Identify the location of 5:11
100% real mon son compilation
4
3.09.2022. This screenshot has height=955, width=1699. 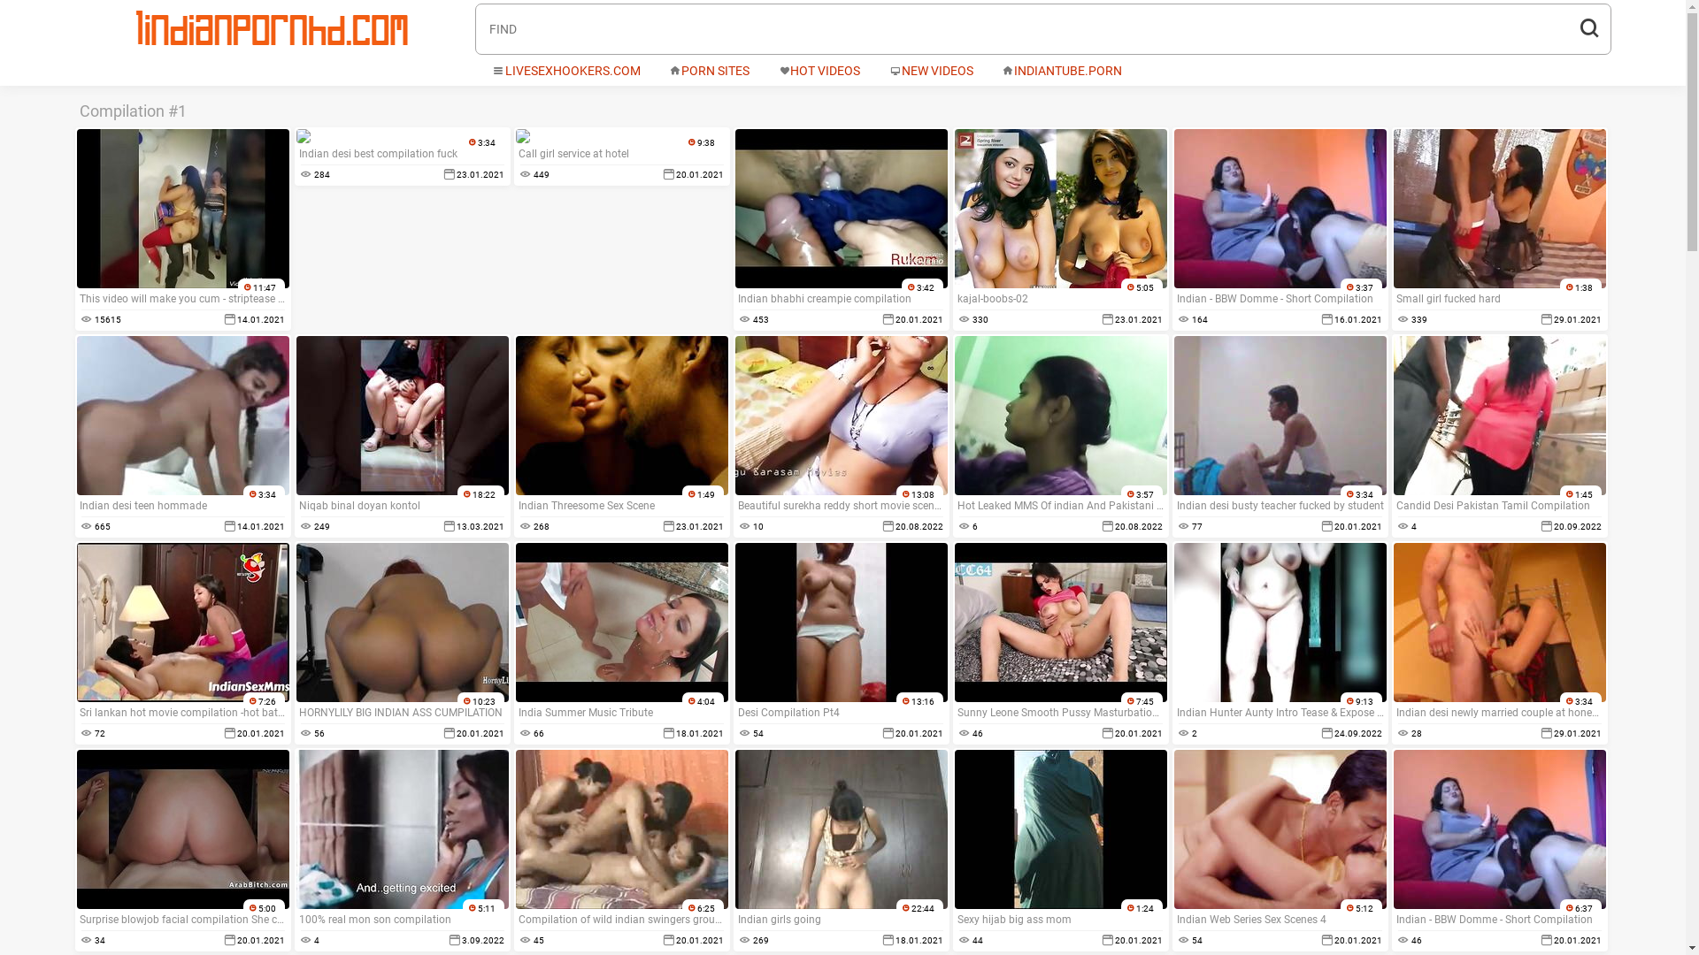
(402, 850).